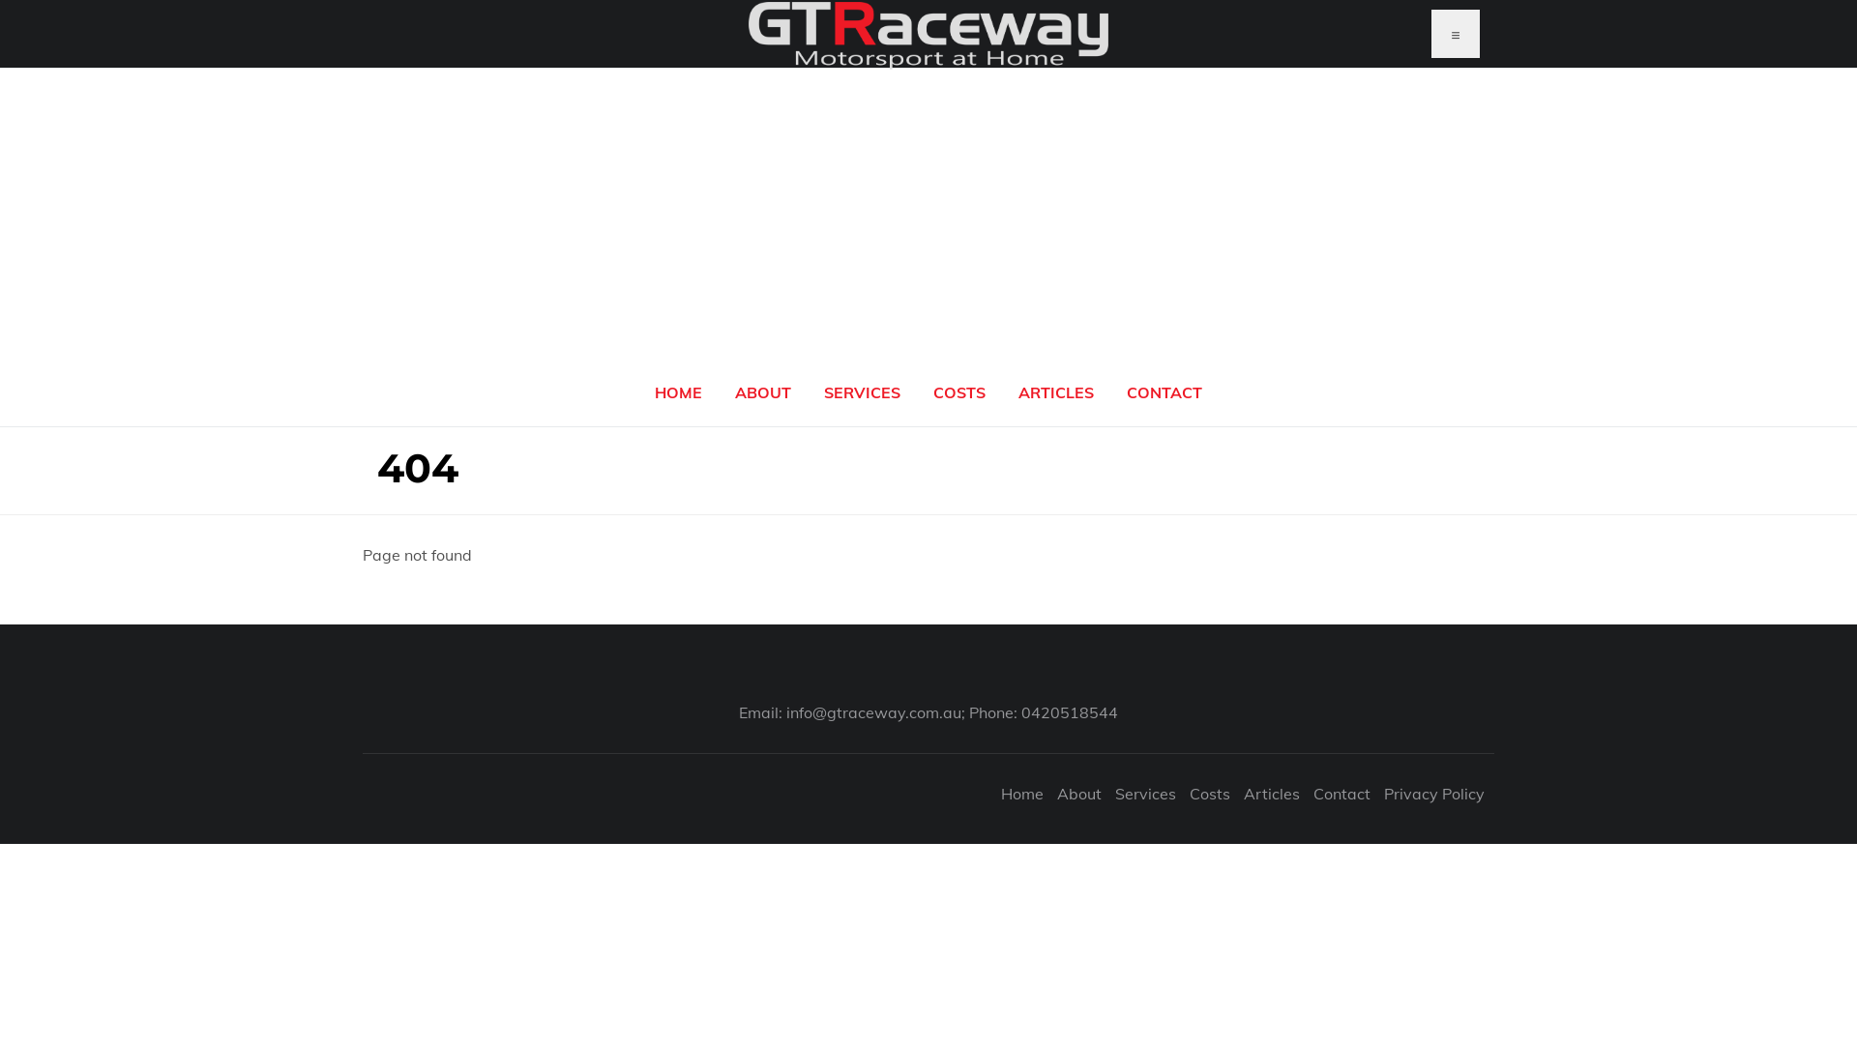 The image size is (1857, 1044). I want to click on CONTACT, so click(1164, 392).